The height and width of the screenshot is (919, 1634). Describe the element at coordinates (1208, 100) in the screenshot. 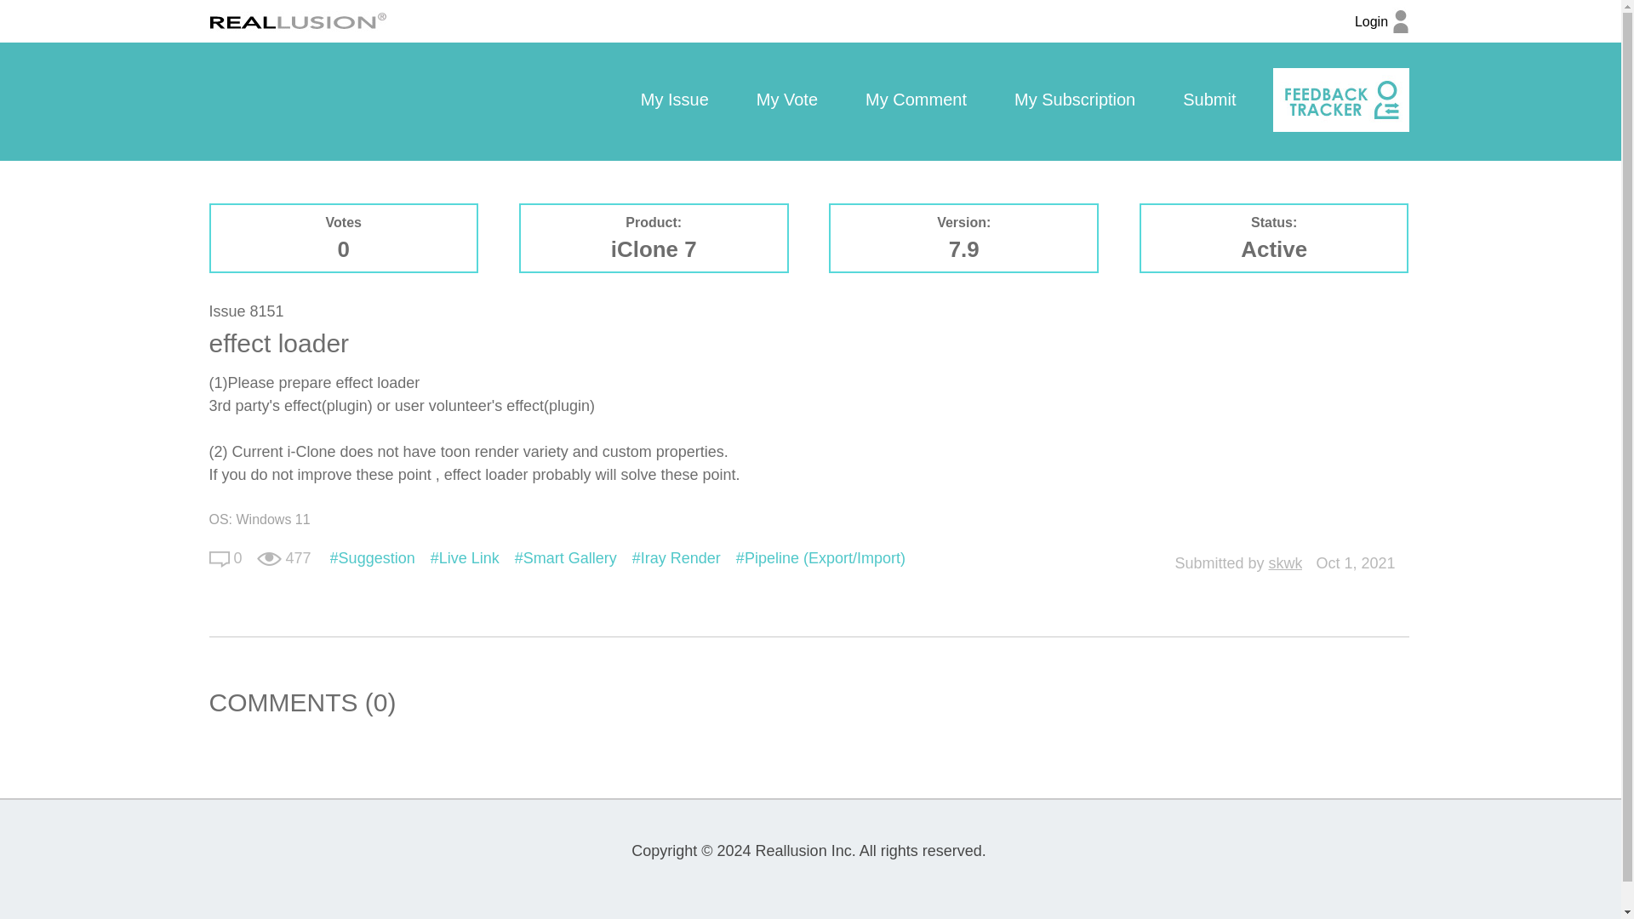

I see `Submit` at that location.